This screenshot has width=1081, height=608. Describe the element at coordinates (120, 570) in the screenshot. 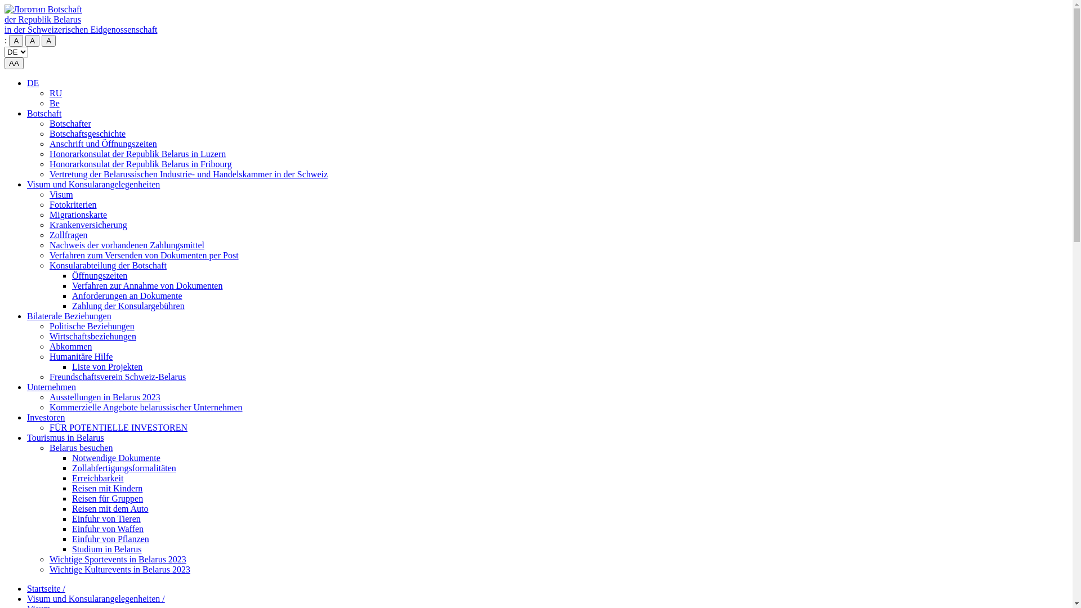

I see `Wichtige Kulturevents in Belarus 2023` at that location.